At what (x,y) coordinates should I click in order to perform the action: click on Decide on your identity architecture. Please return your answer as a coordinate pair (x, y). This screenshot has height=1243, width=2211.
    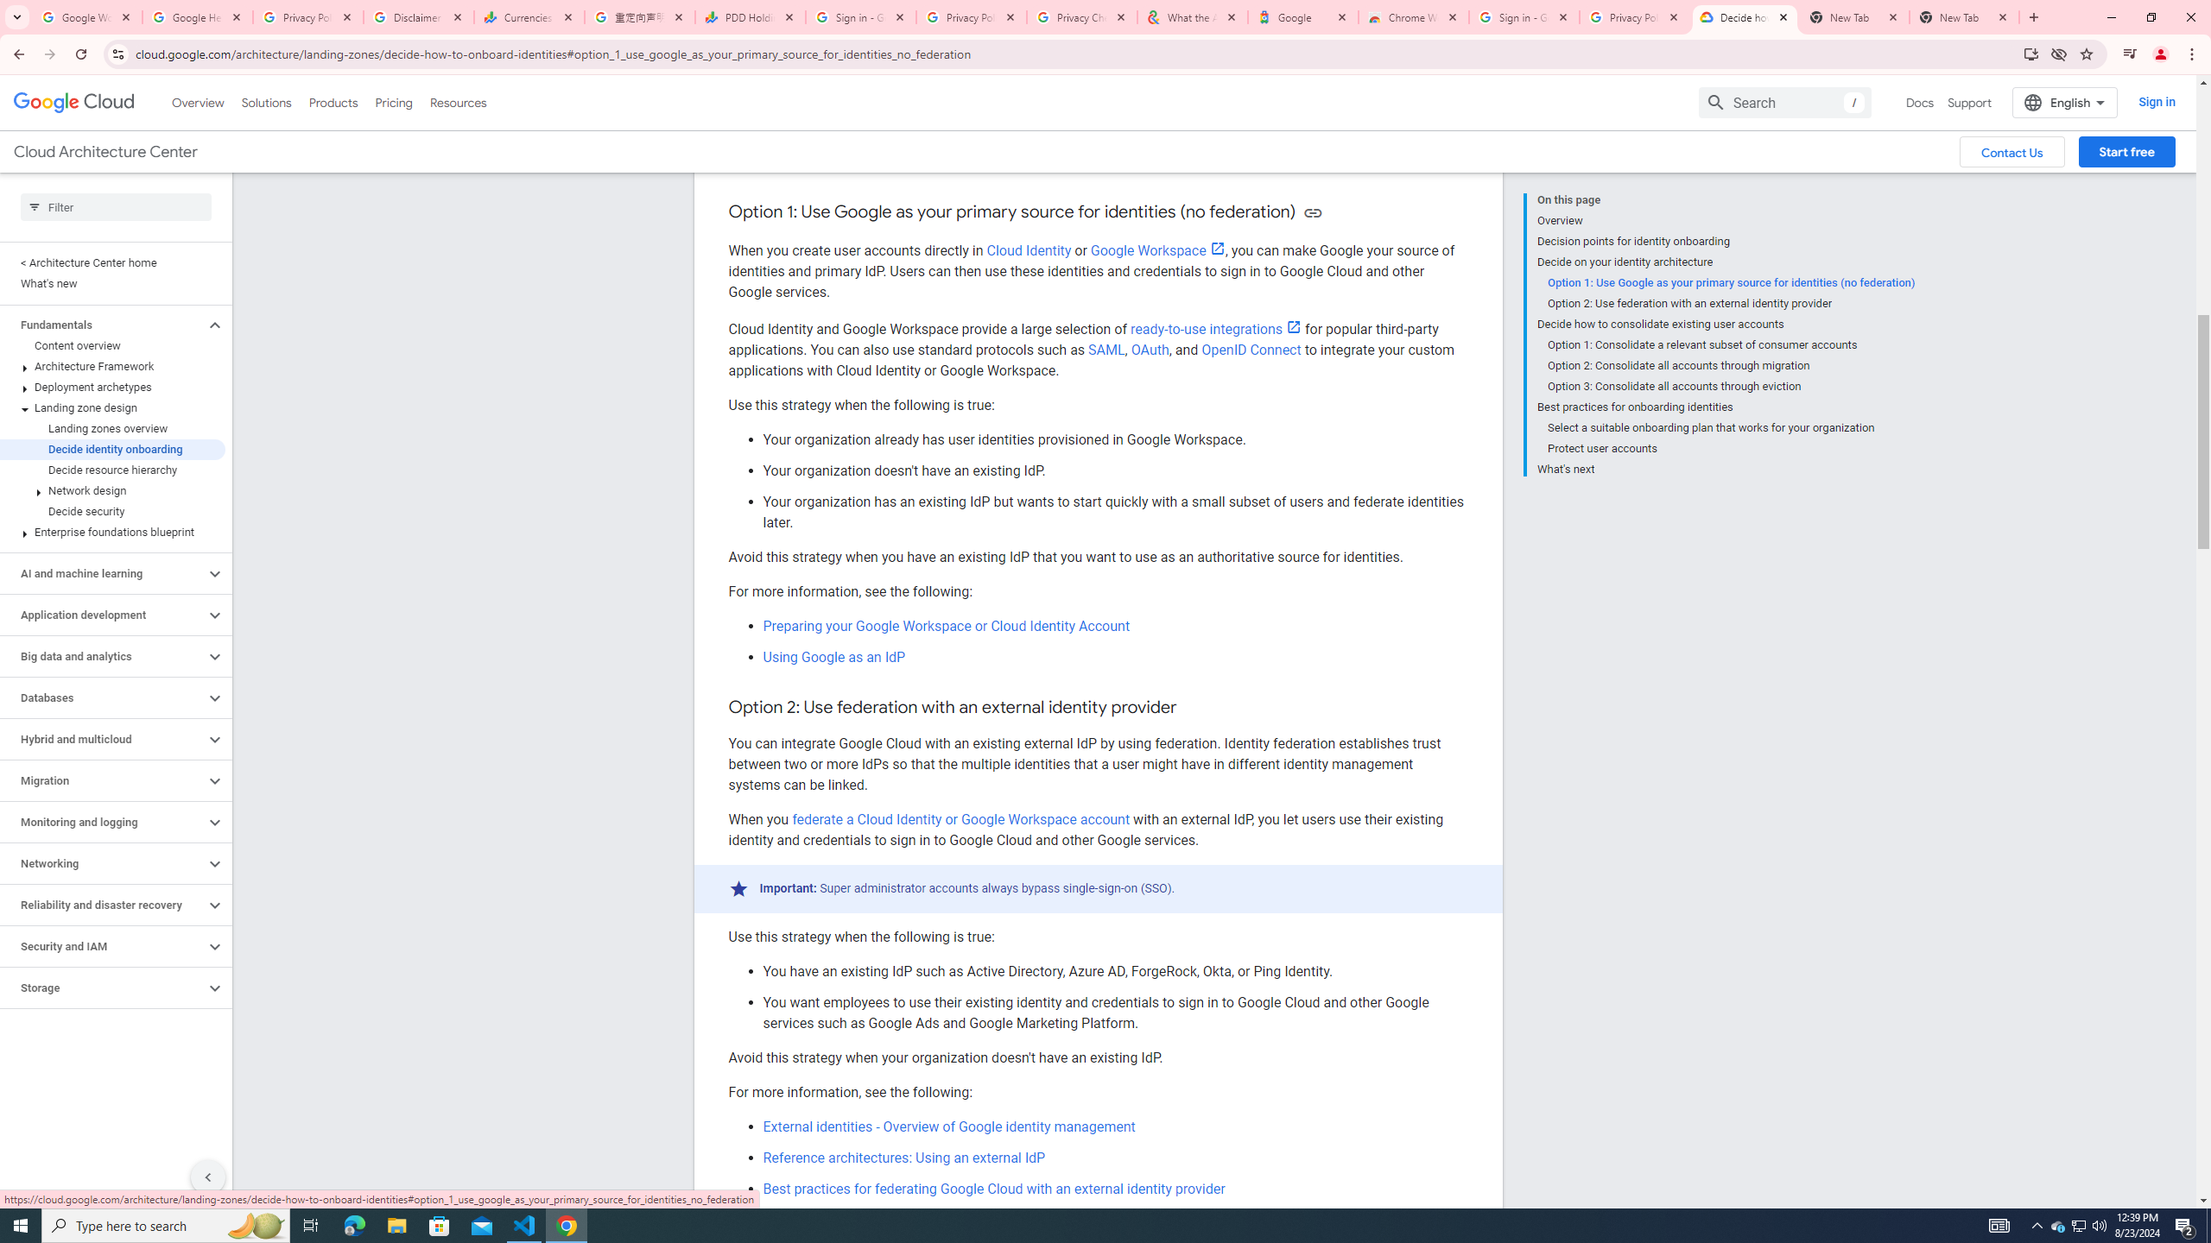
    Looking at the image, I should click on (1726, 262).